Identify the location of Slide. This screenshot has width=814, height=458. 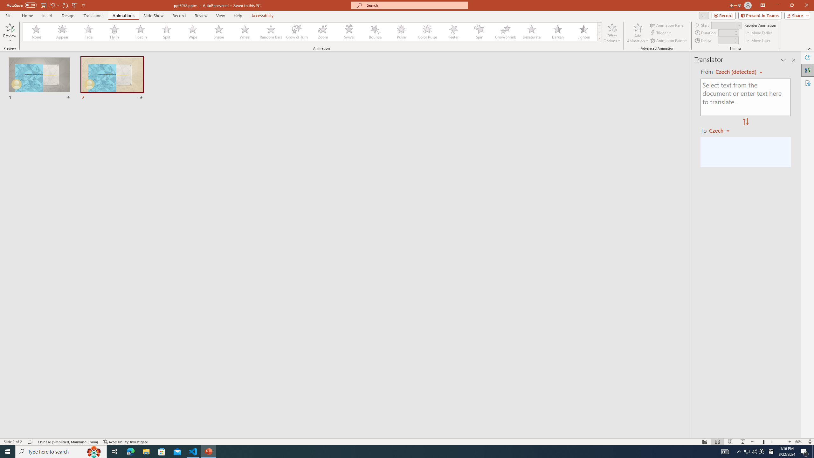
(112, 79).